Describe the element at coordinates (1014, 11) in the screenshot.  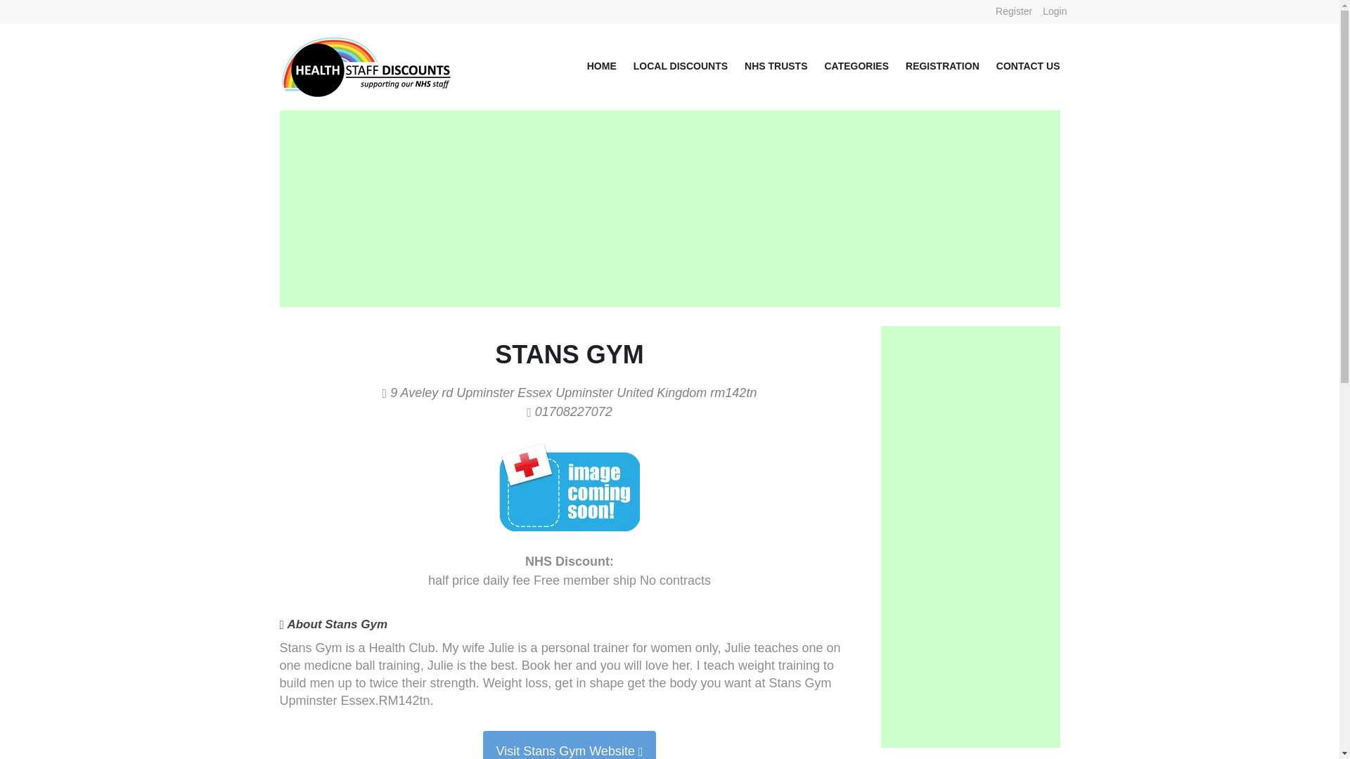
I see `Register` at that location.